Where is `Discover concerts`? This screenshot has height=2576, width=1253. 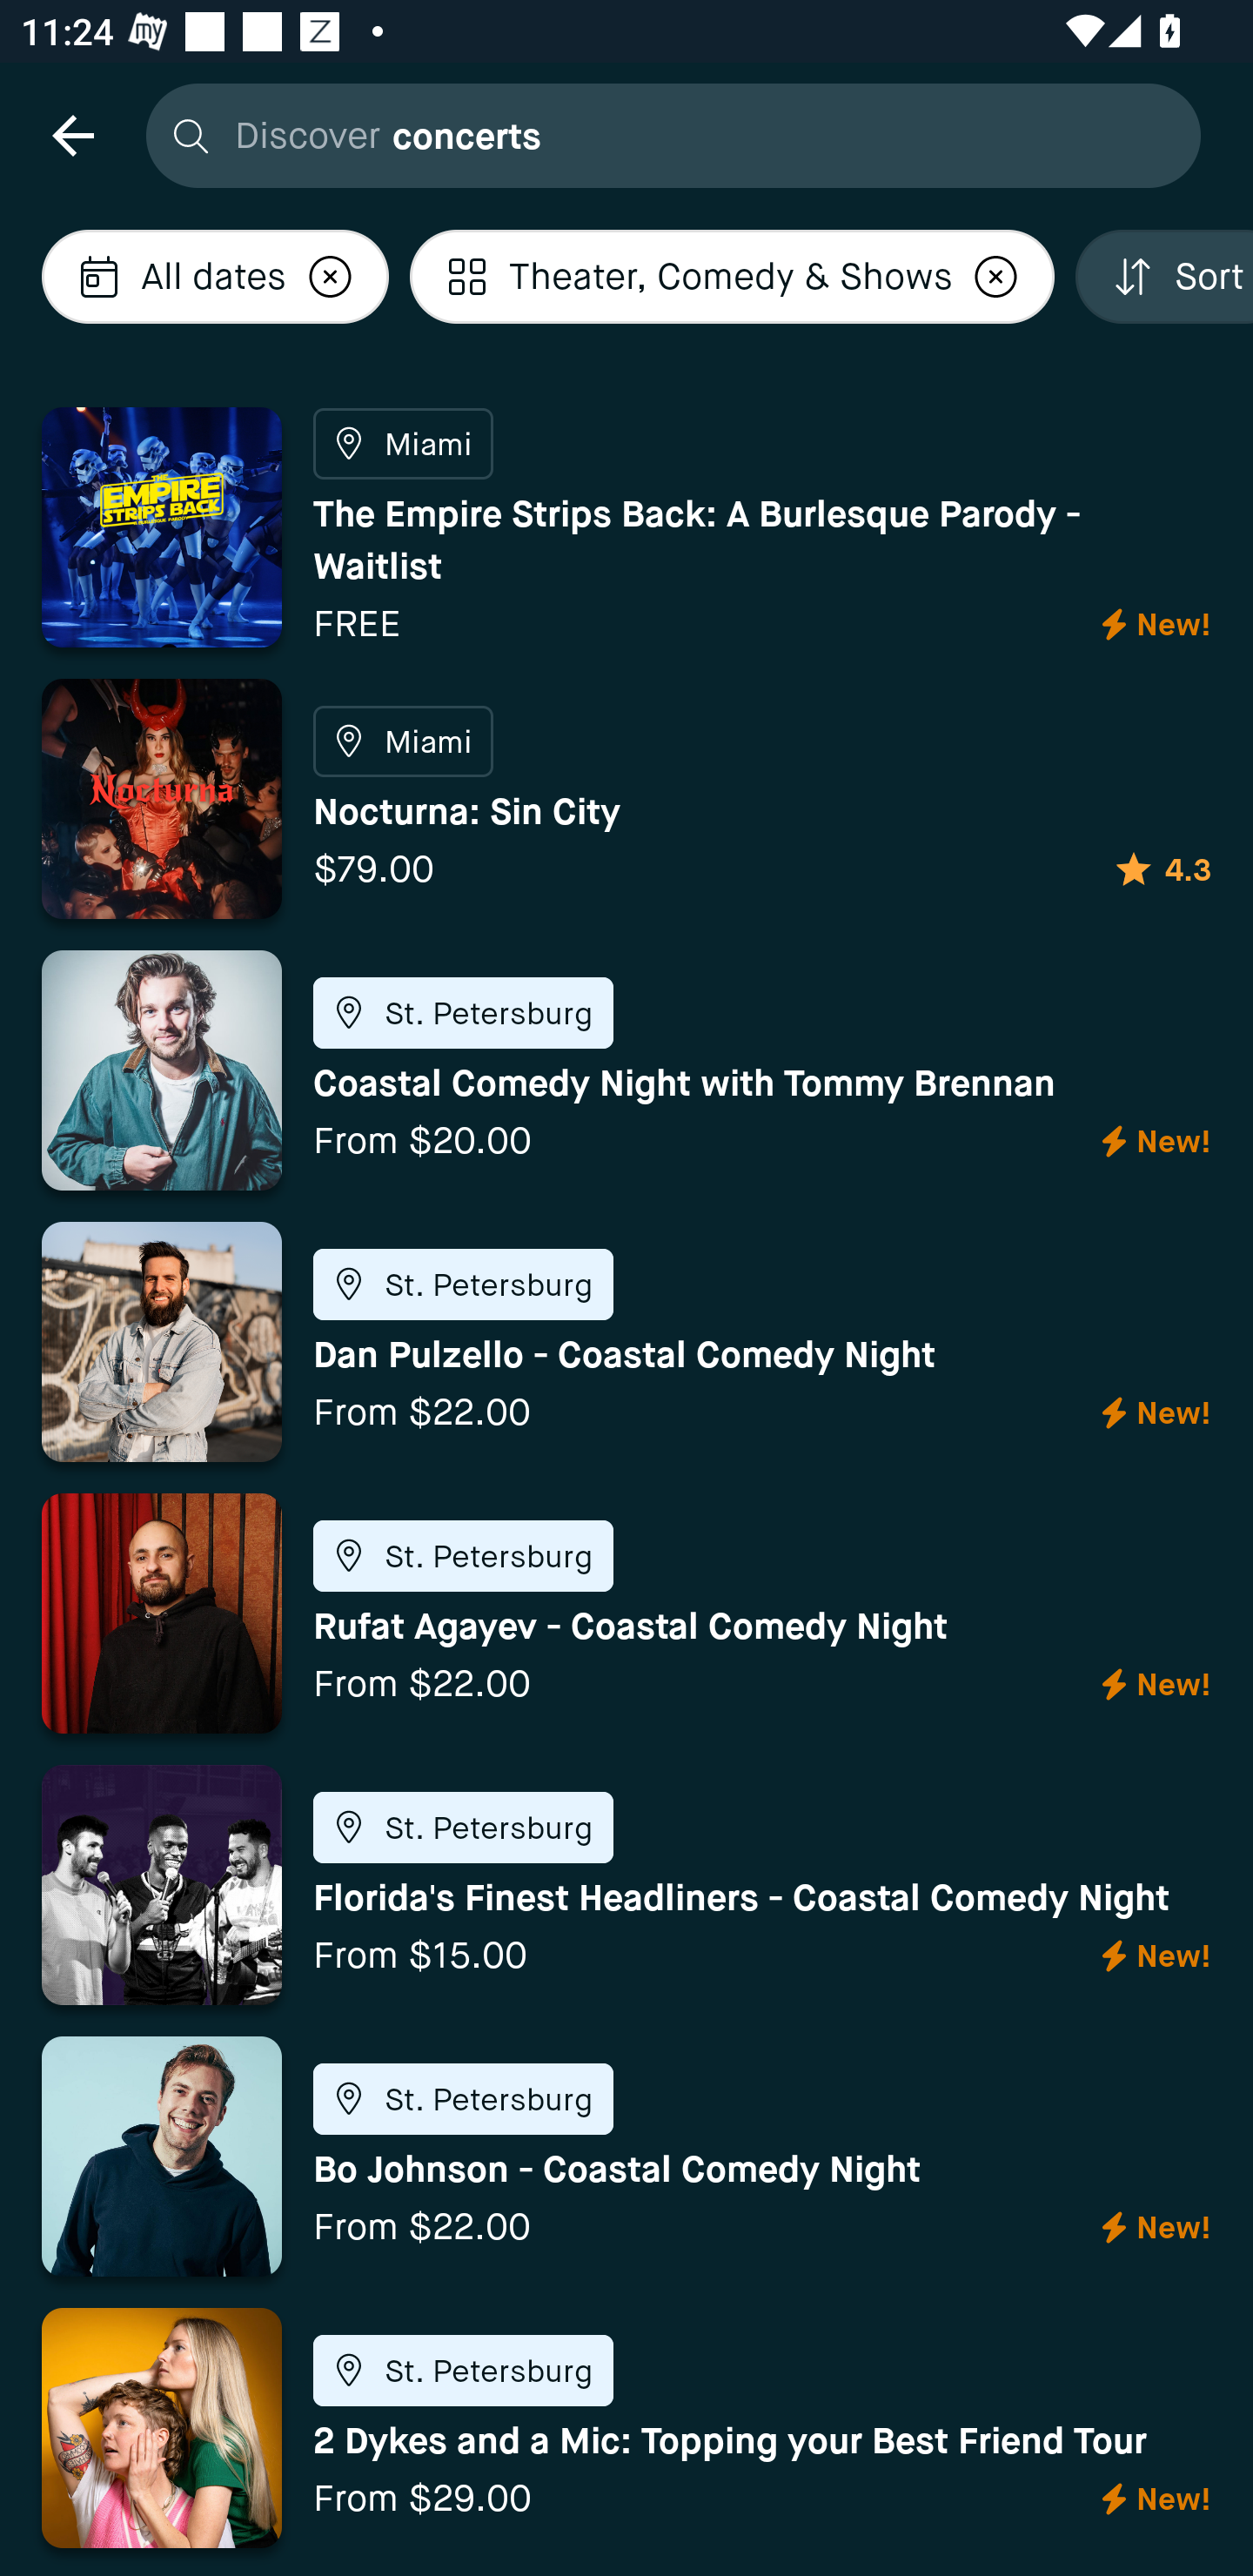
Discover concerts is located at coordinates (666, 134).